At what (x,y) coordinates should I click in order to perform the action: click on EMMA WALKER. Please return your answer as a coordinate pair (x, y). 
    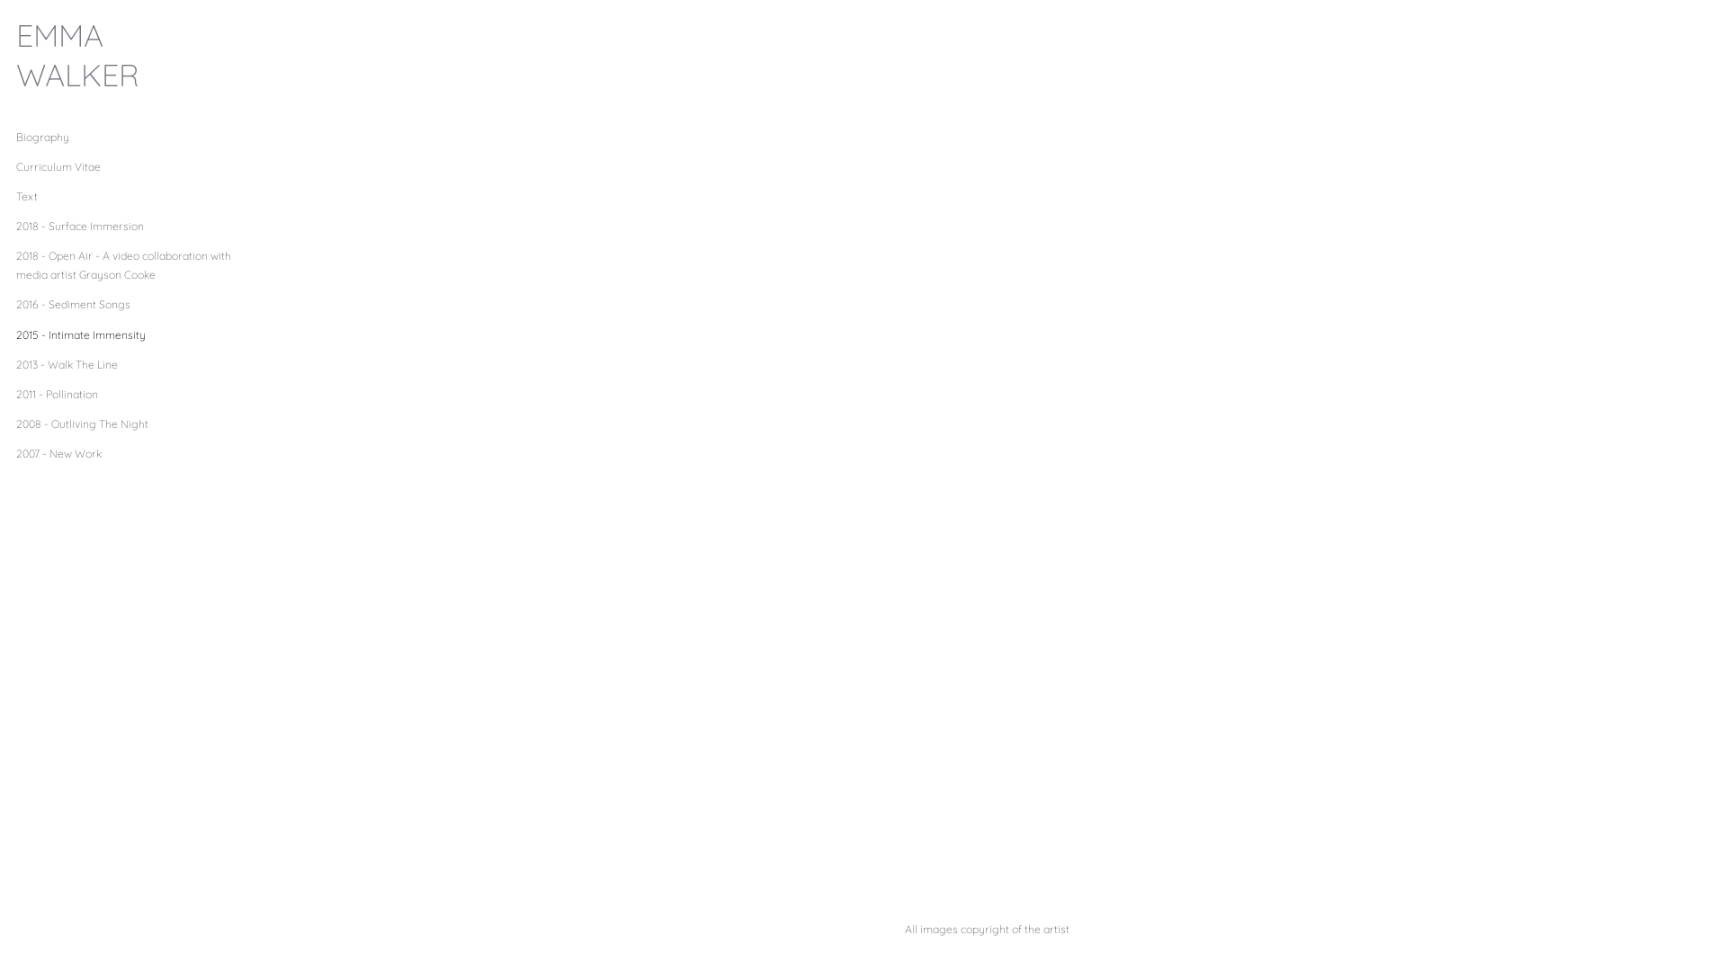
    Looking at the image, I should click on (124, 56).